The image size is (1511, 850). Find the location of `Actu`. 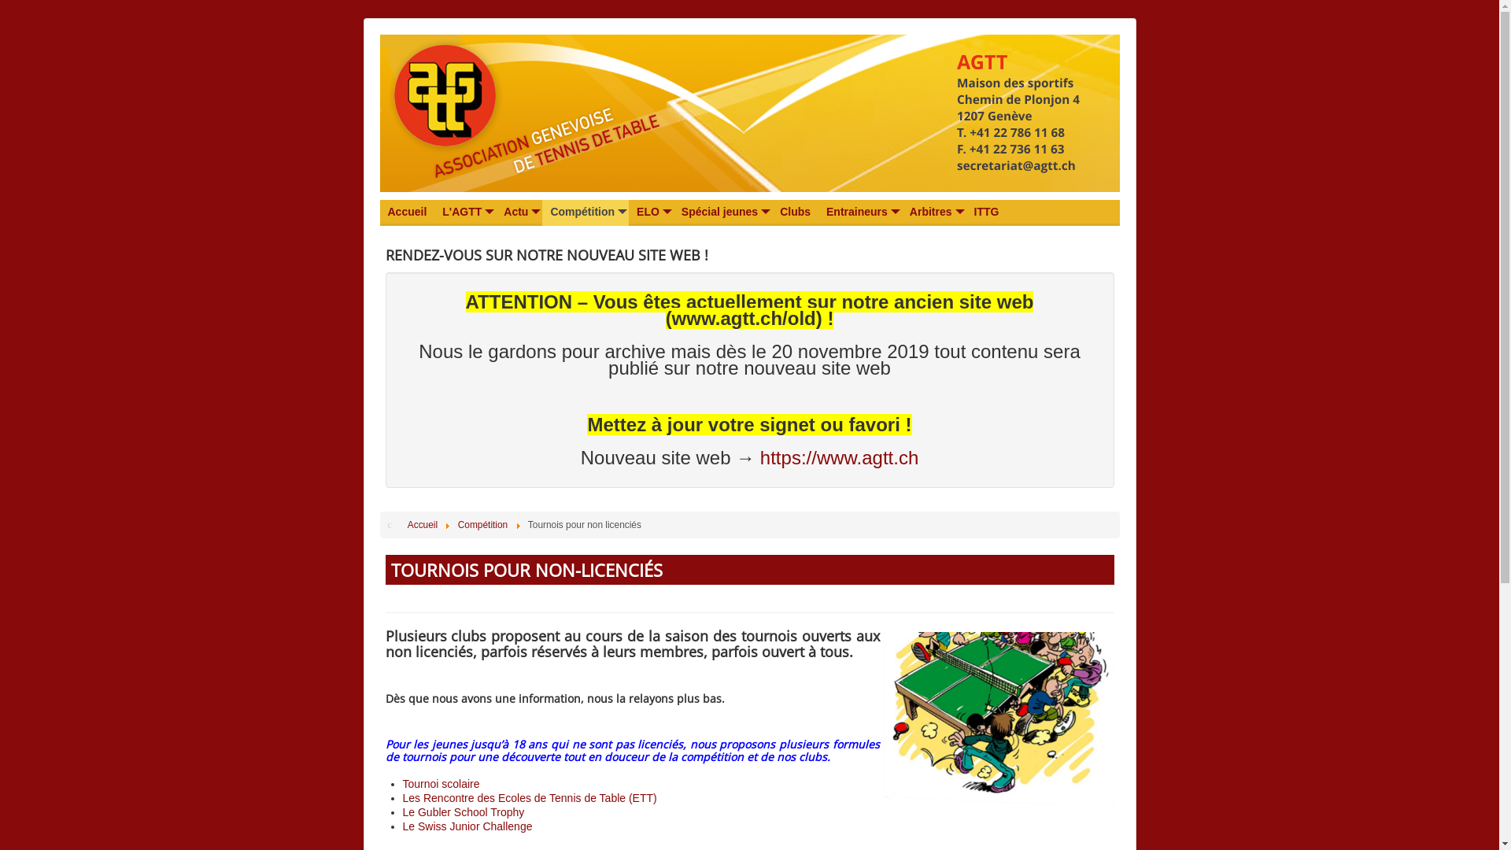

Actu is located at coordinates (519, 213).